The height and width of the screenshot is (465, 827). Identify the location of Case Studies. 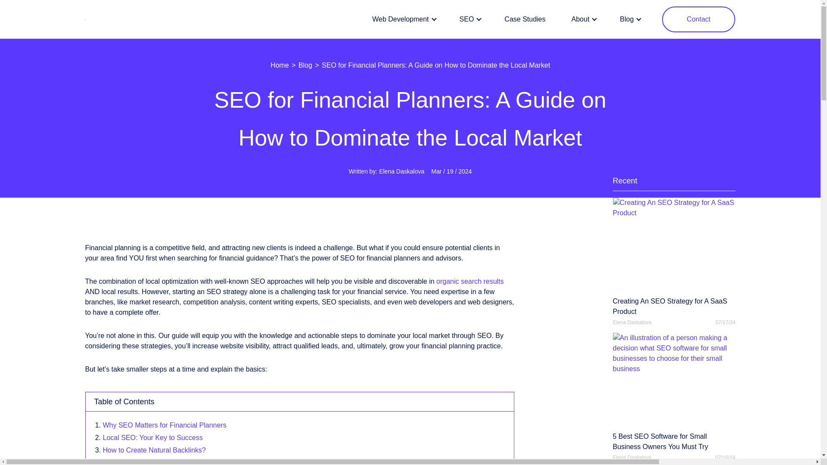
(525, 19).